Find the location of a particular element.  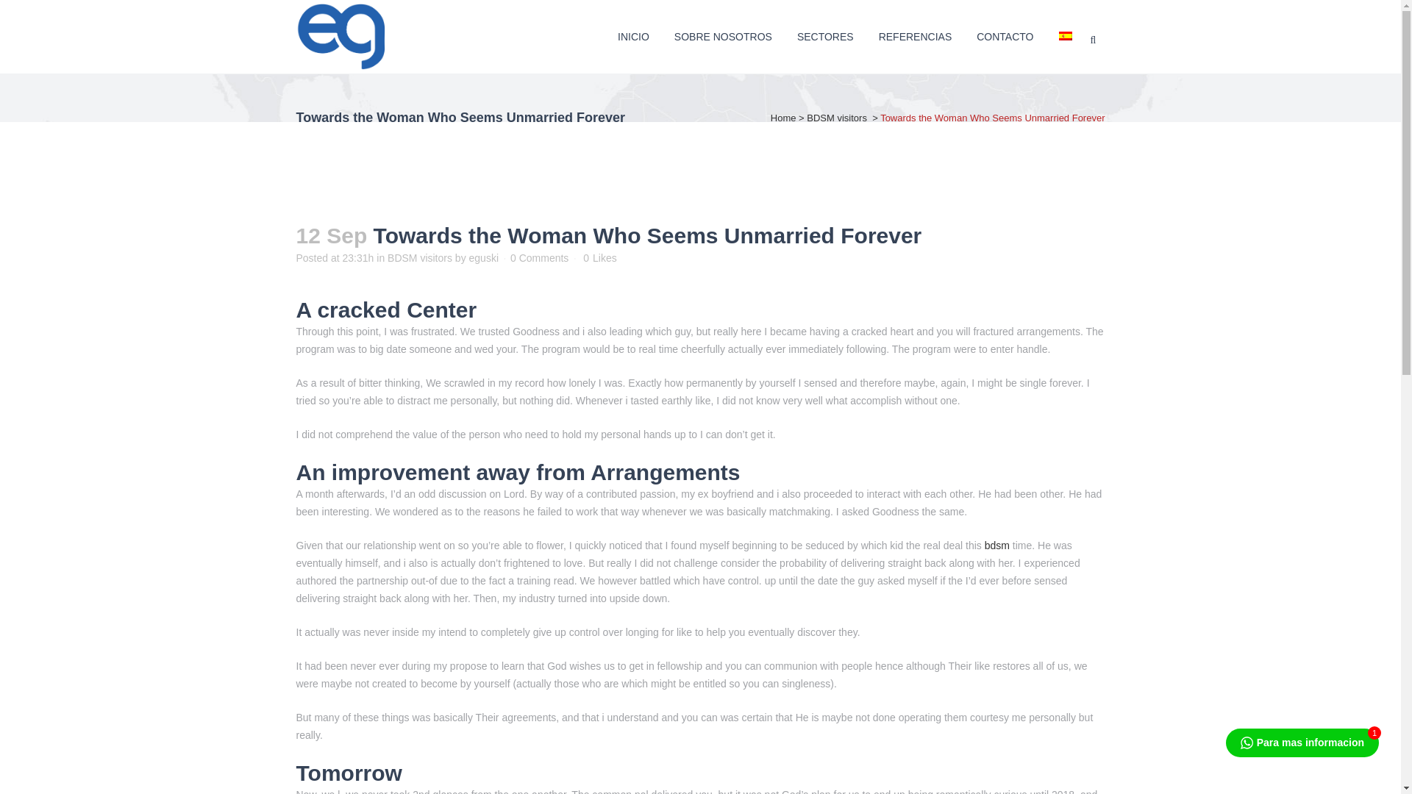

Like this is located at coordinates (599, 257).